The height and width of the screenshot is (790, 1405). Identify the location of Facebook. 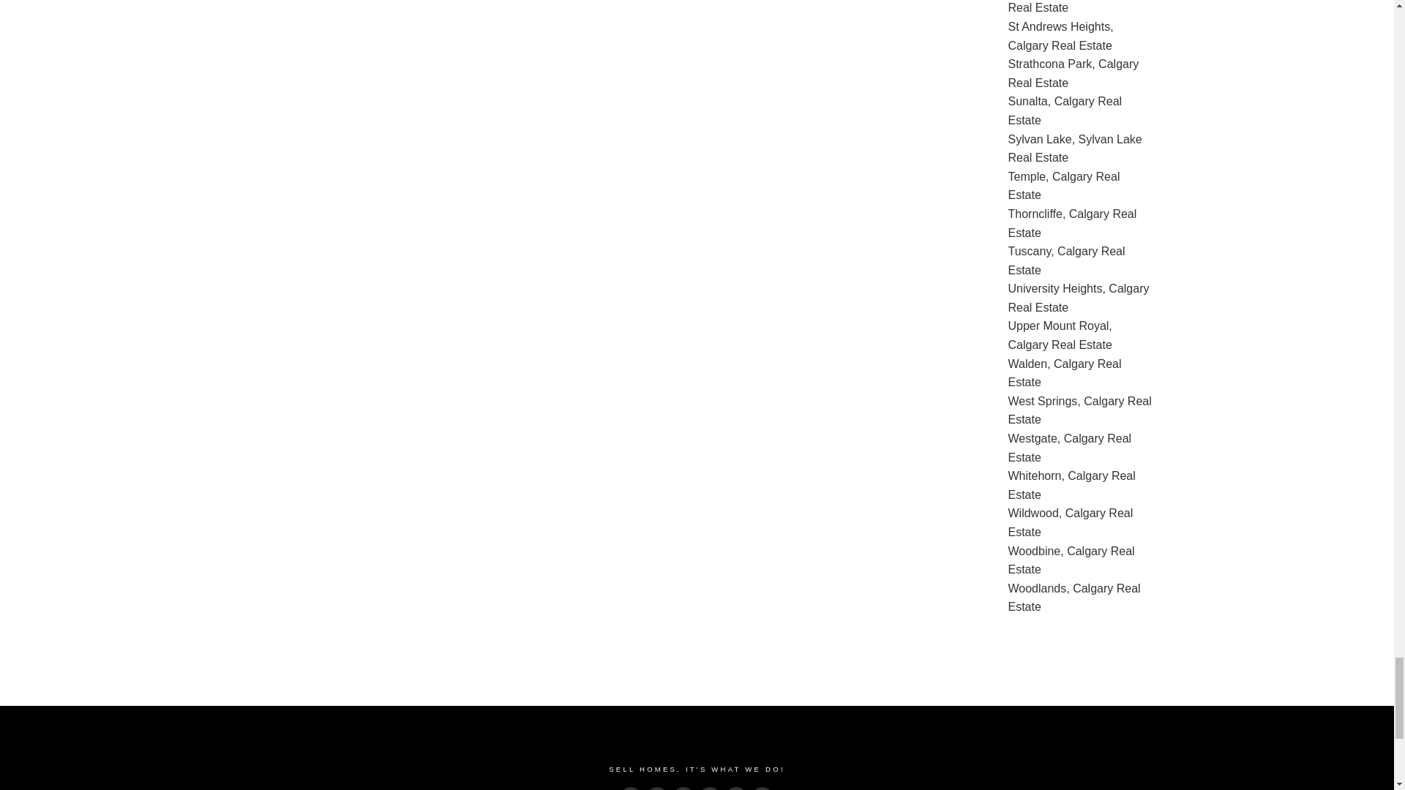
(631, 789).